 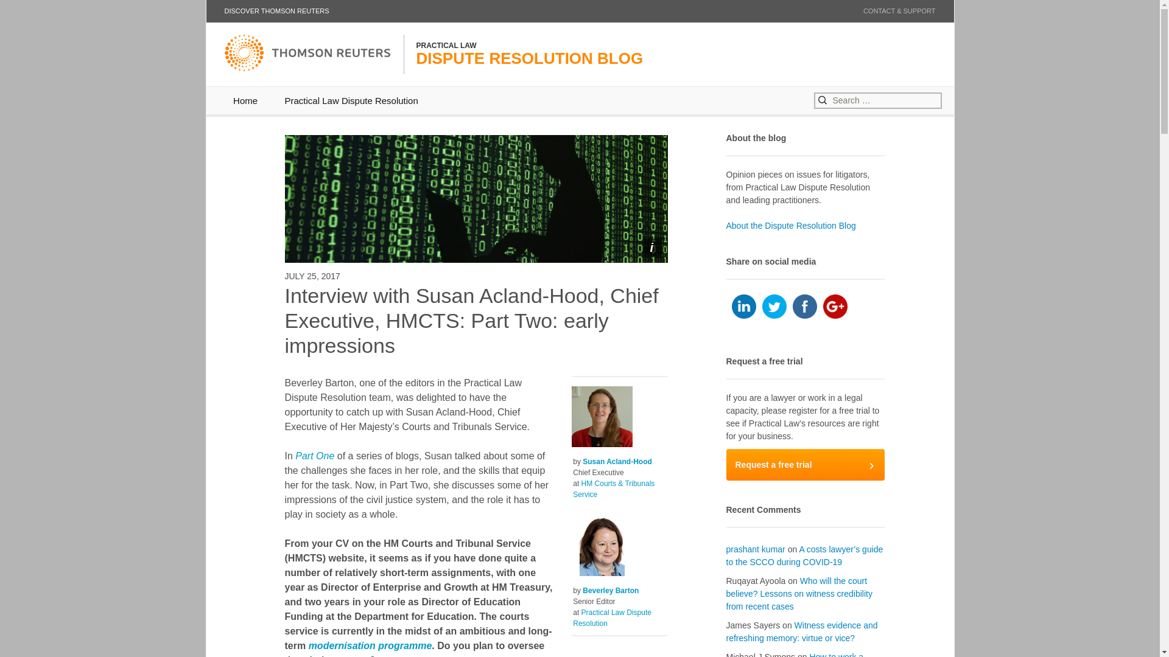 What do you see at coordinates (370, 646) in the screenshot?
I see `Part One` at bounding box center [370, 646].